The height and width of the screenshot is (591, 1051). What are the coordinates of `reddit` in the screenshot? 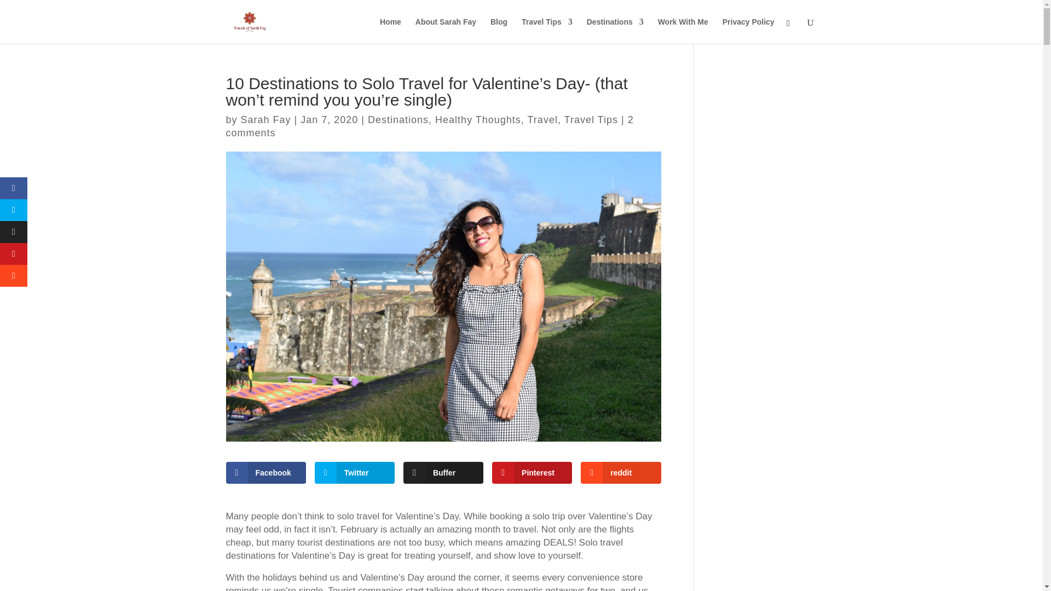 It's located at (621, 473).